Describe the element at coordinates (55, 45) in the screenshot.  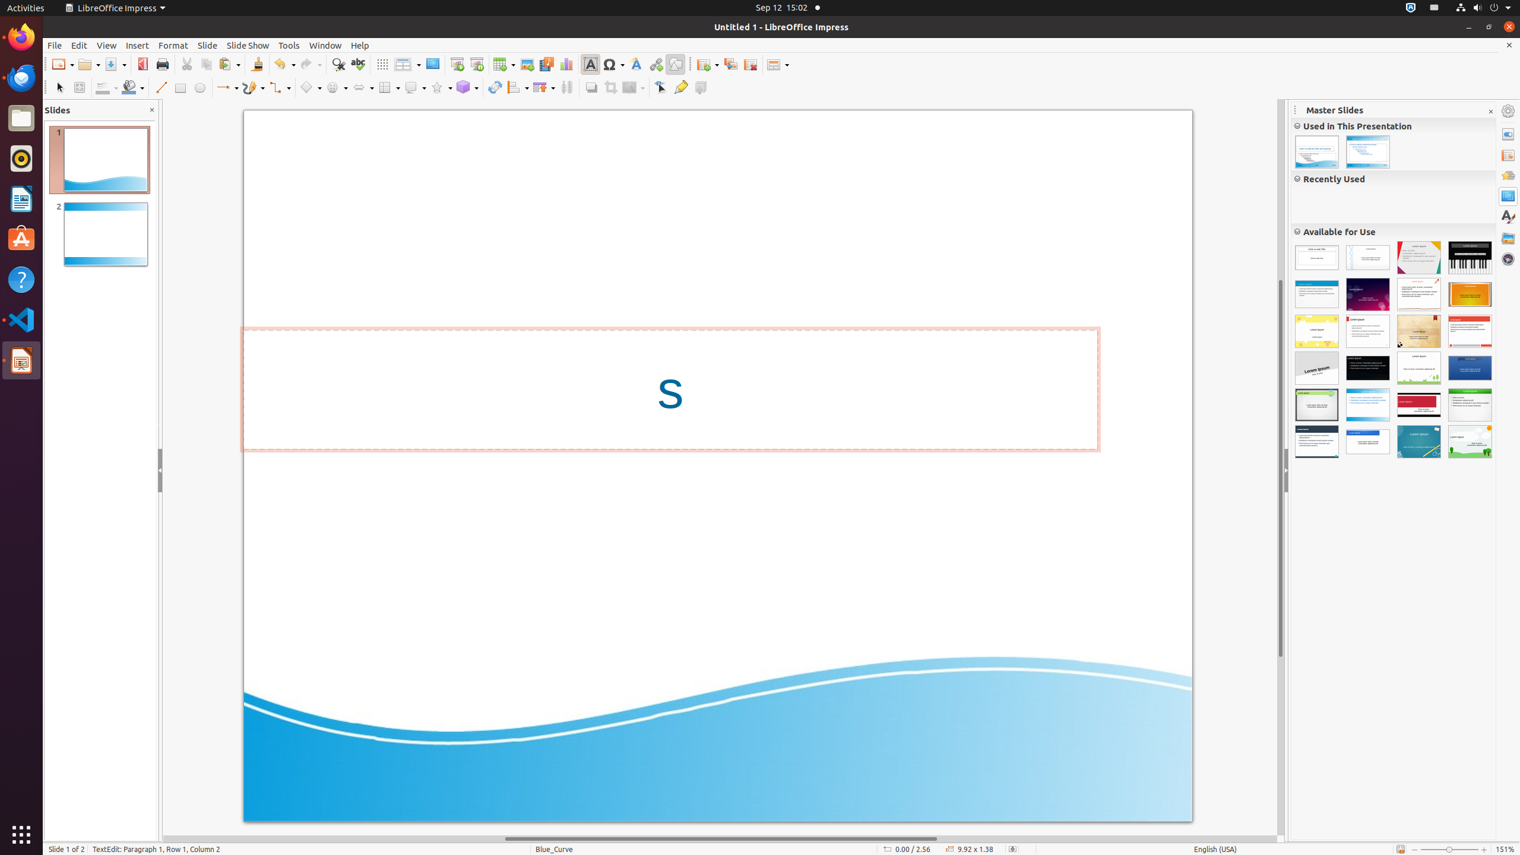
I see `File` at that location.